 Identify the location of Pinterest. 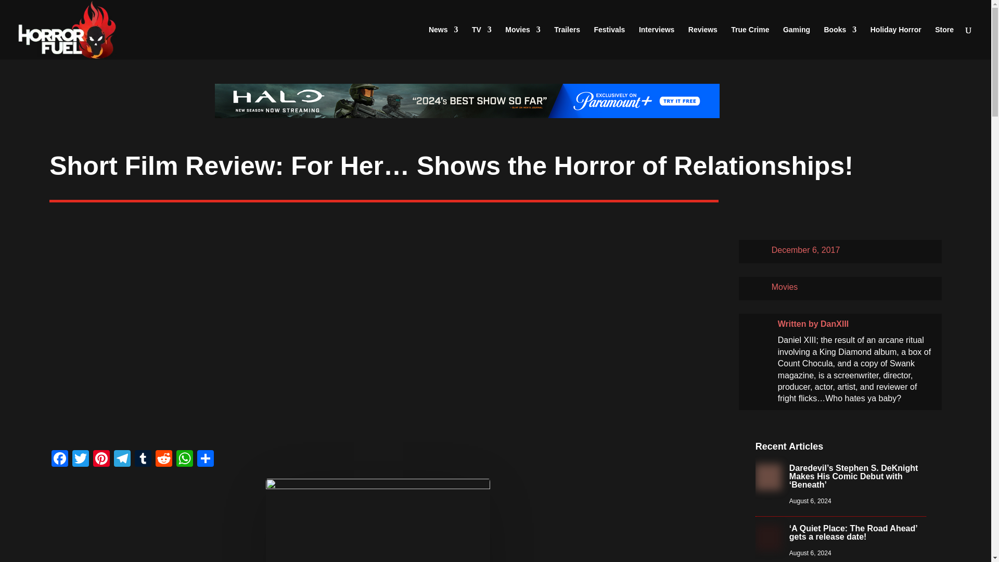
(101, 459).